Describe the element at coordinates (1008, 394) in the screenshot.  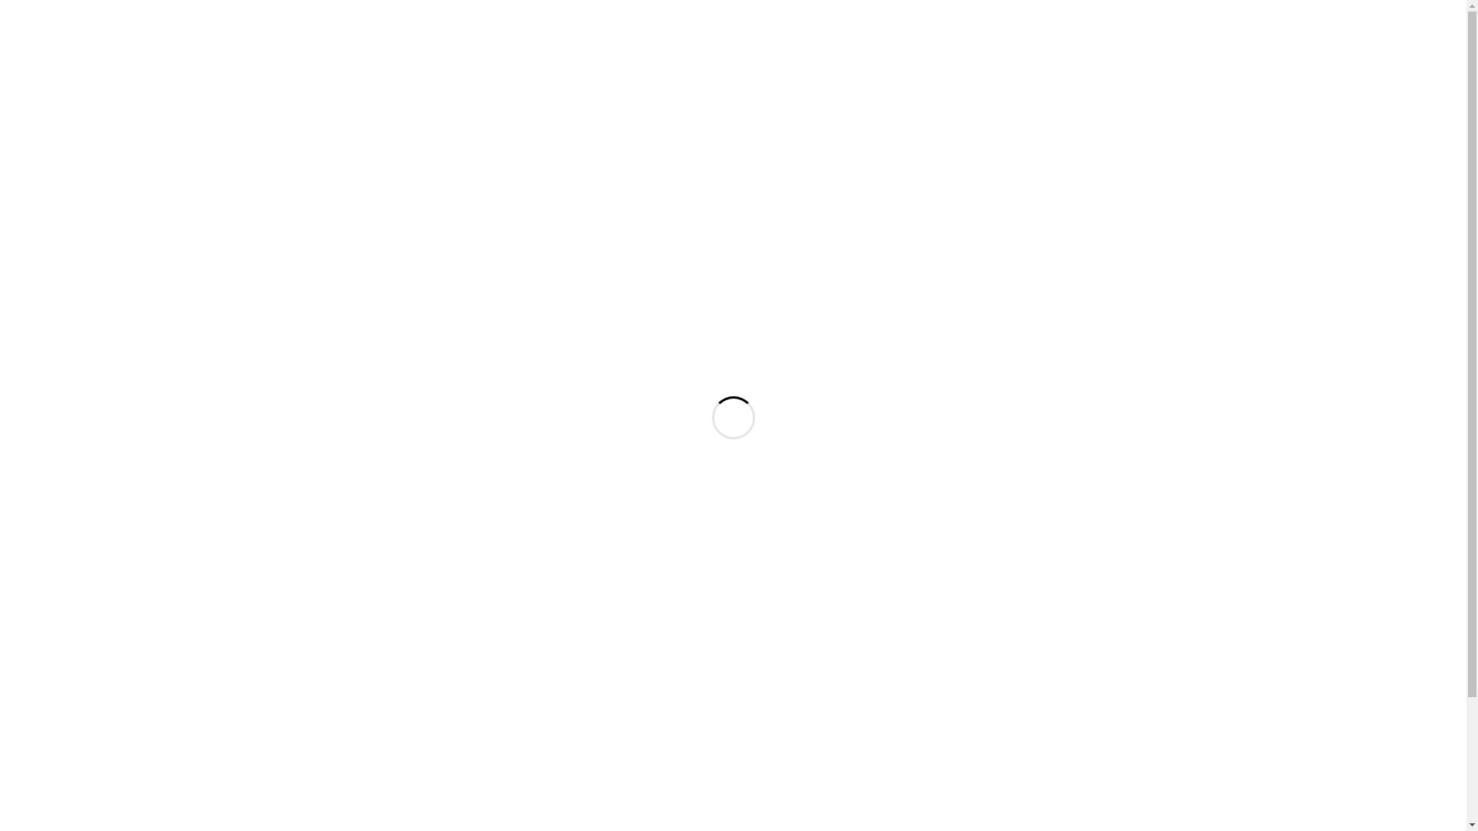
I see `Acoustic - Electric Guitars` at that location.